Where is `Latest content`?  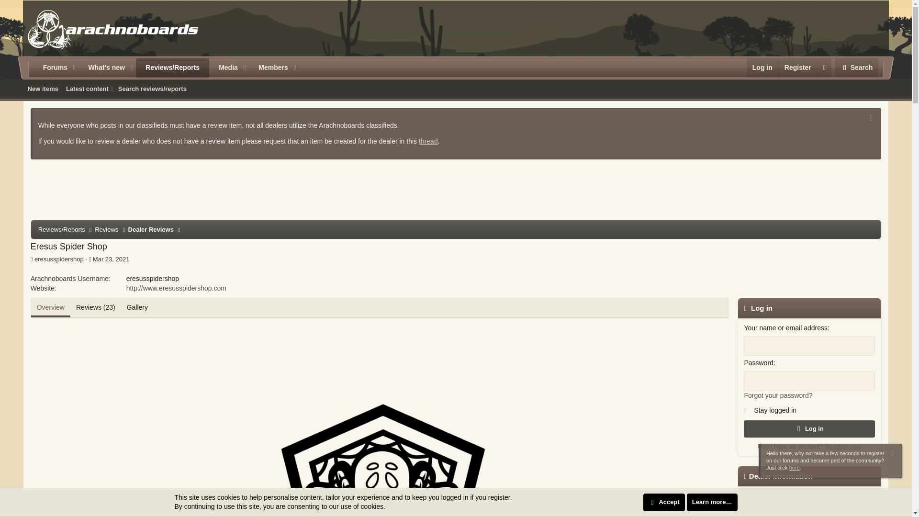
Latest content is located at coordinates (86, 89).